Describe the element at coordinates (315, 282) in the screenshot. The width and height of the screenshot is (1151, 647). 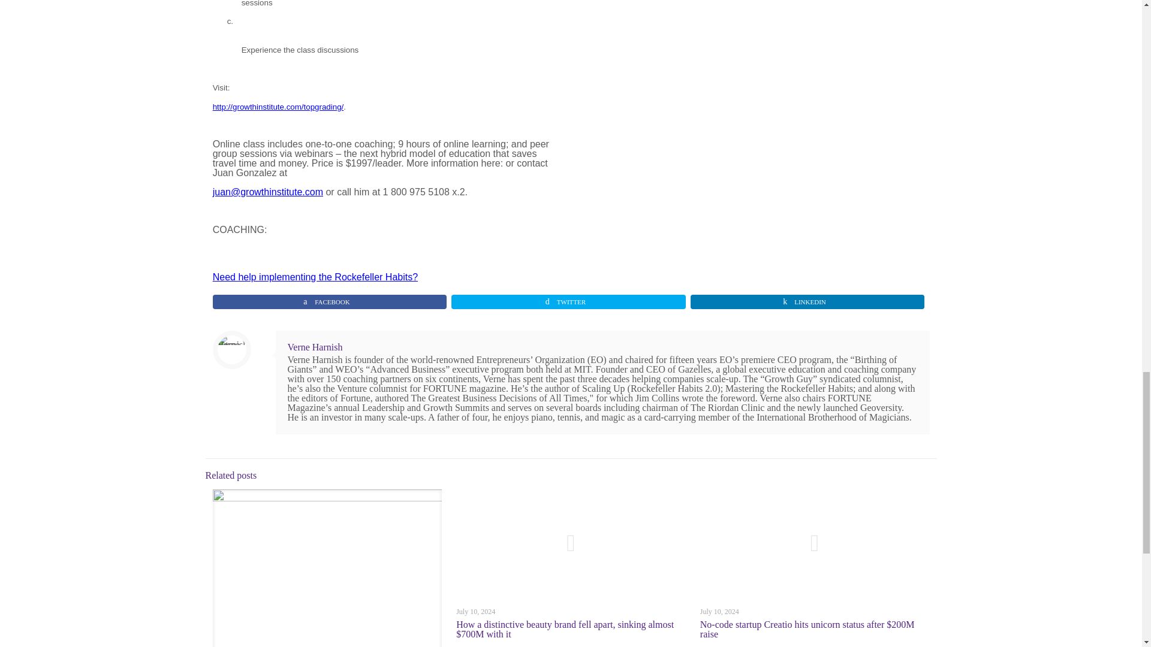
I see `Need help implementing the Rockefeller Habits?` at that location.